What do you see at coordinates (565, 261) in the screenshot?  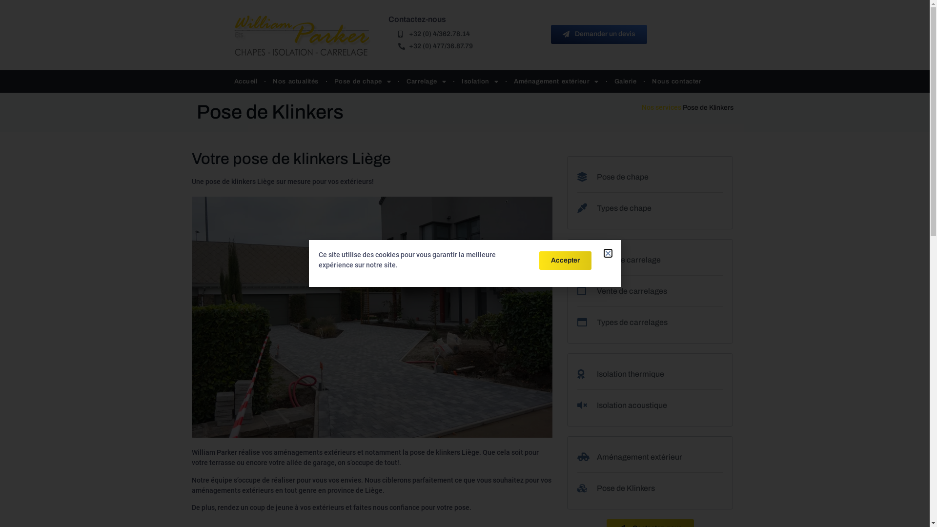 I see `Accepter` at bounding box center [565, 261].